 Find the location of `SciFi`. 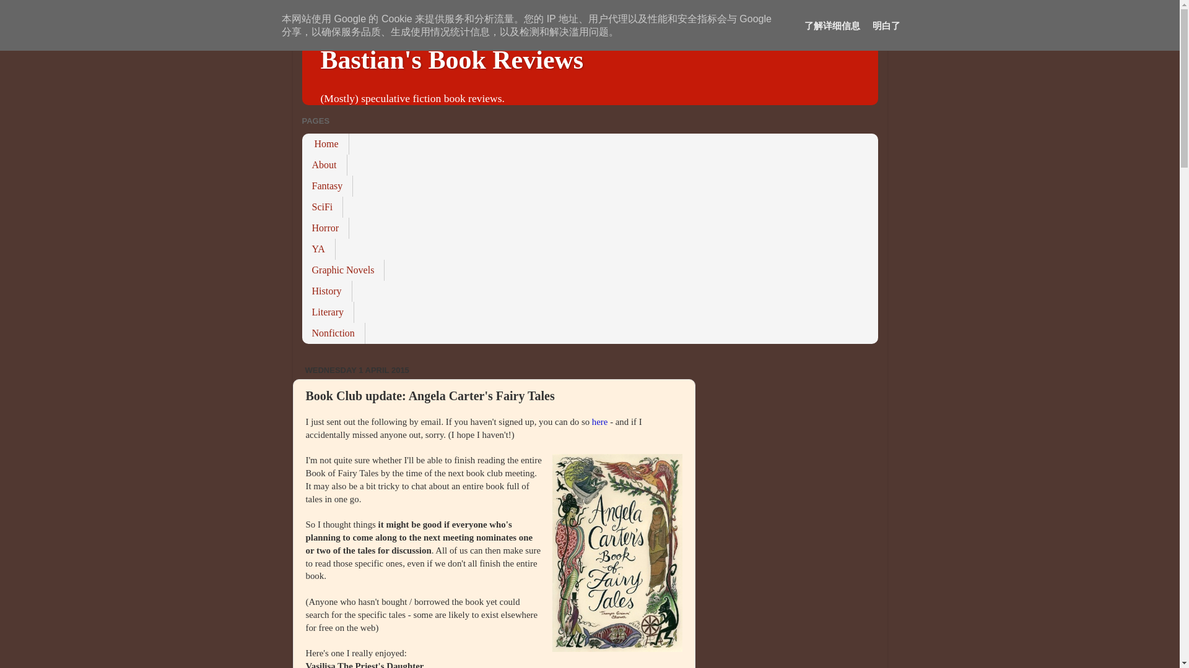

SciFi is located at coordinates (322, 207).